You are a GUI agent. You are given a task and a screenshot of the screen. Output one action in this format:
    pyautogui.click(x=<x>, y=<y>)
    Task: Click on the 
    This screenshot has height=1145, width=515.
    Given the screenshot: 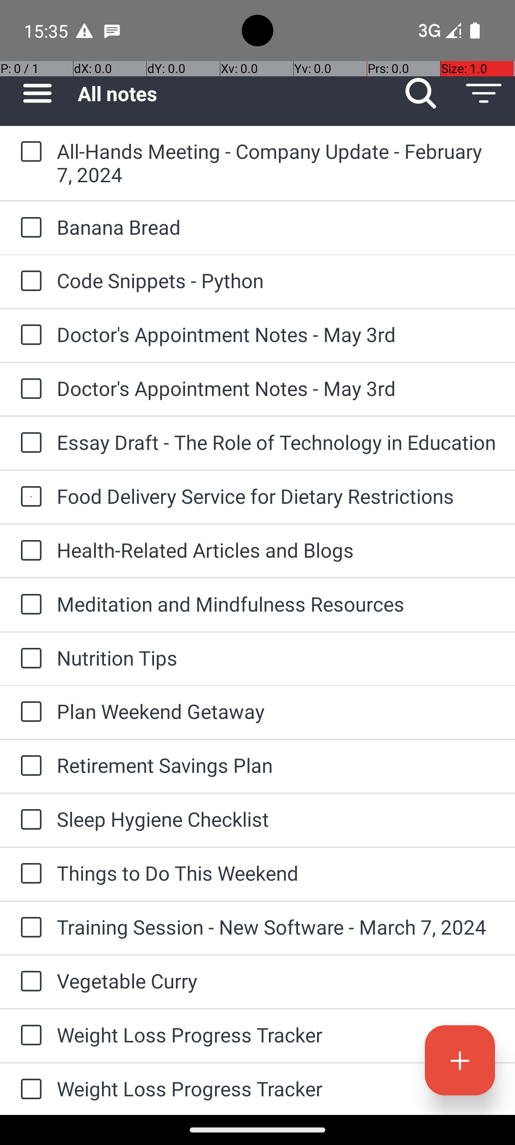 What is the action you would take?
    pyautogui.click(x=460, y=1060)
    